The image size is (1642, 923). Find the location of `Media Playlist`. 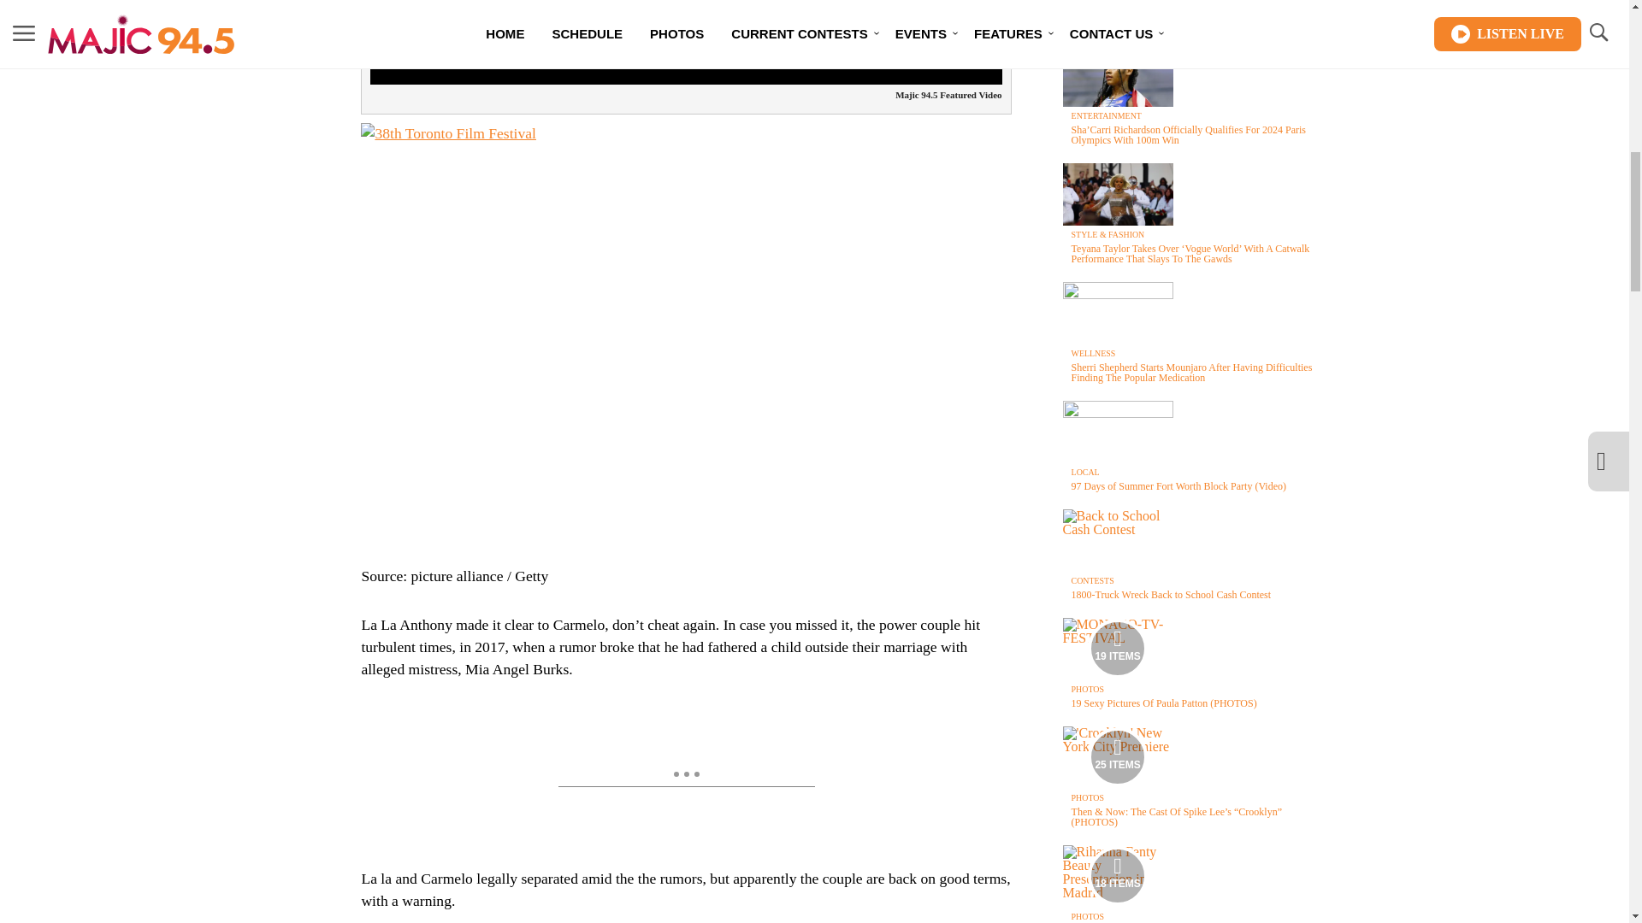

Media Playlist is located at coordinates (1117, 648).